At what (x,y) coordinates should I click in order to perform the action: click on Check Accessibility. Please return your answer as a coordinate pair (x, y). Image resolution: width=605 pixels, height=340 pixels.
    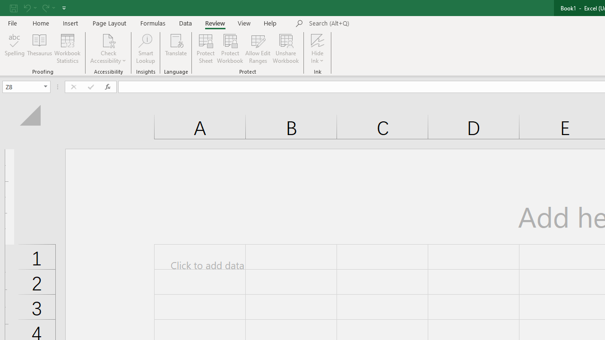
    Looking at the image, I should click on (109, 48).